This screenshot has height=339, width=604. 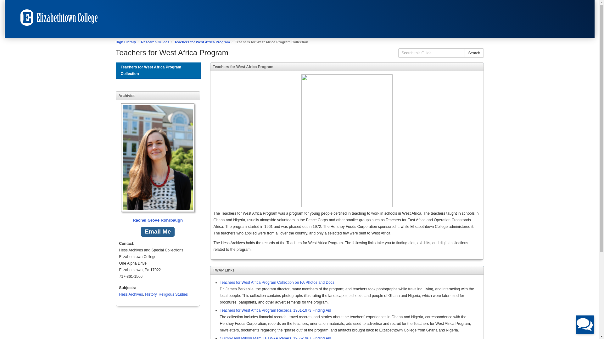 What do you see at coordinates (157, 232) in the screenshot?
I see `Email Me` at bounding box center [157, 232].